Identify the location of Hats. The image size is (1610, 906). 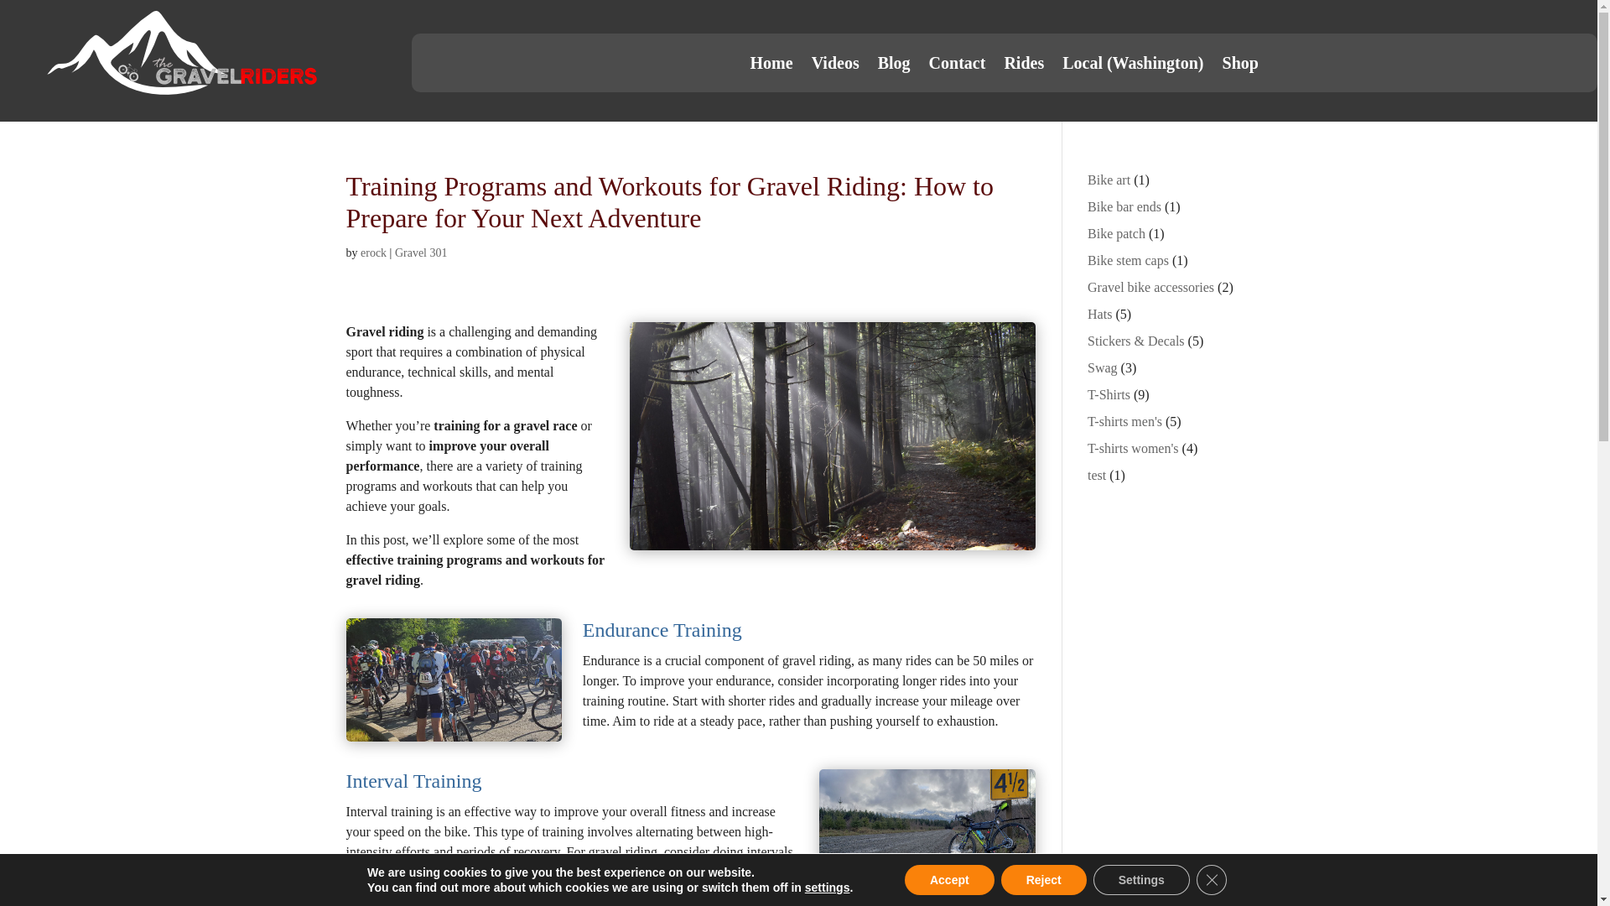
(1100, 314).